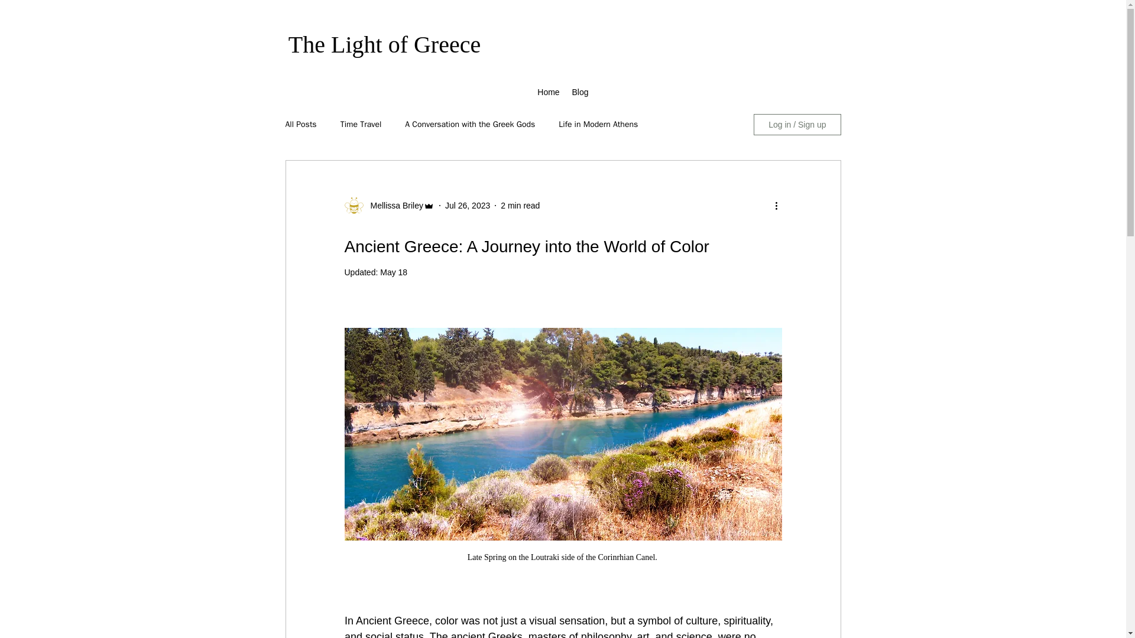  What do you see at coordinates (394, 272) in the screenshot?
I see `May 18` at bounding box center [394, 272].